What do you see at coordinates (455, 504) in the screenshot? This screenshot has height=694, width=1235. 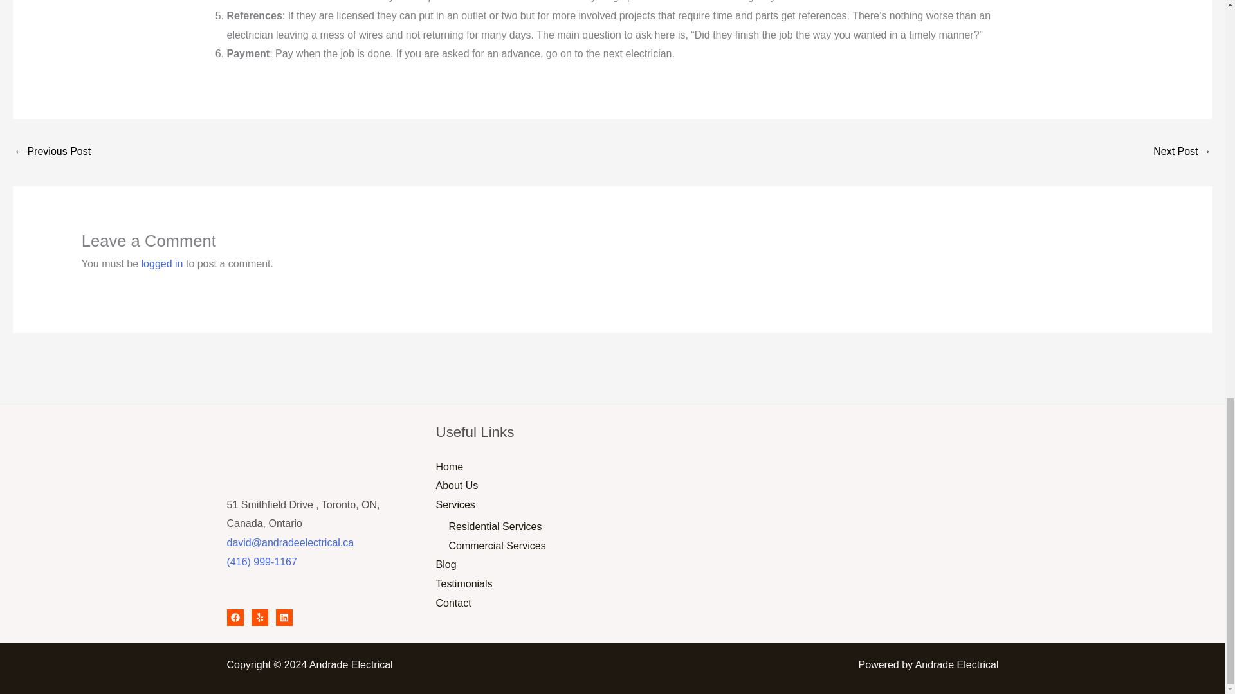 I see `Services` at bounding box center [455, 504].